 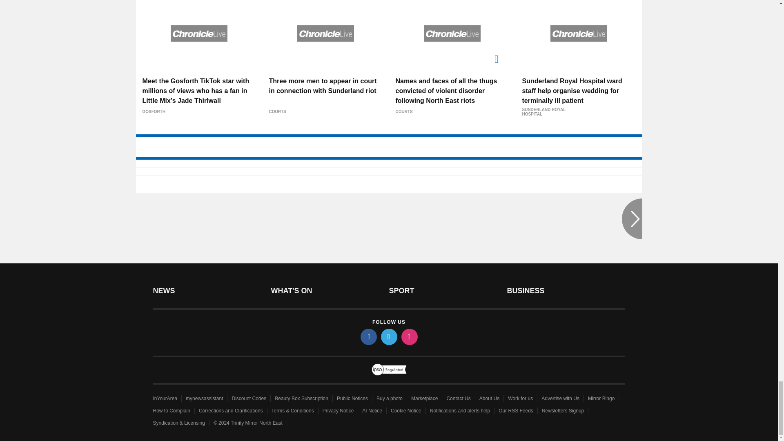 I want to click on facebook, so click(x=368, y=336).